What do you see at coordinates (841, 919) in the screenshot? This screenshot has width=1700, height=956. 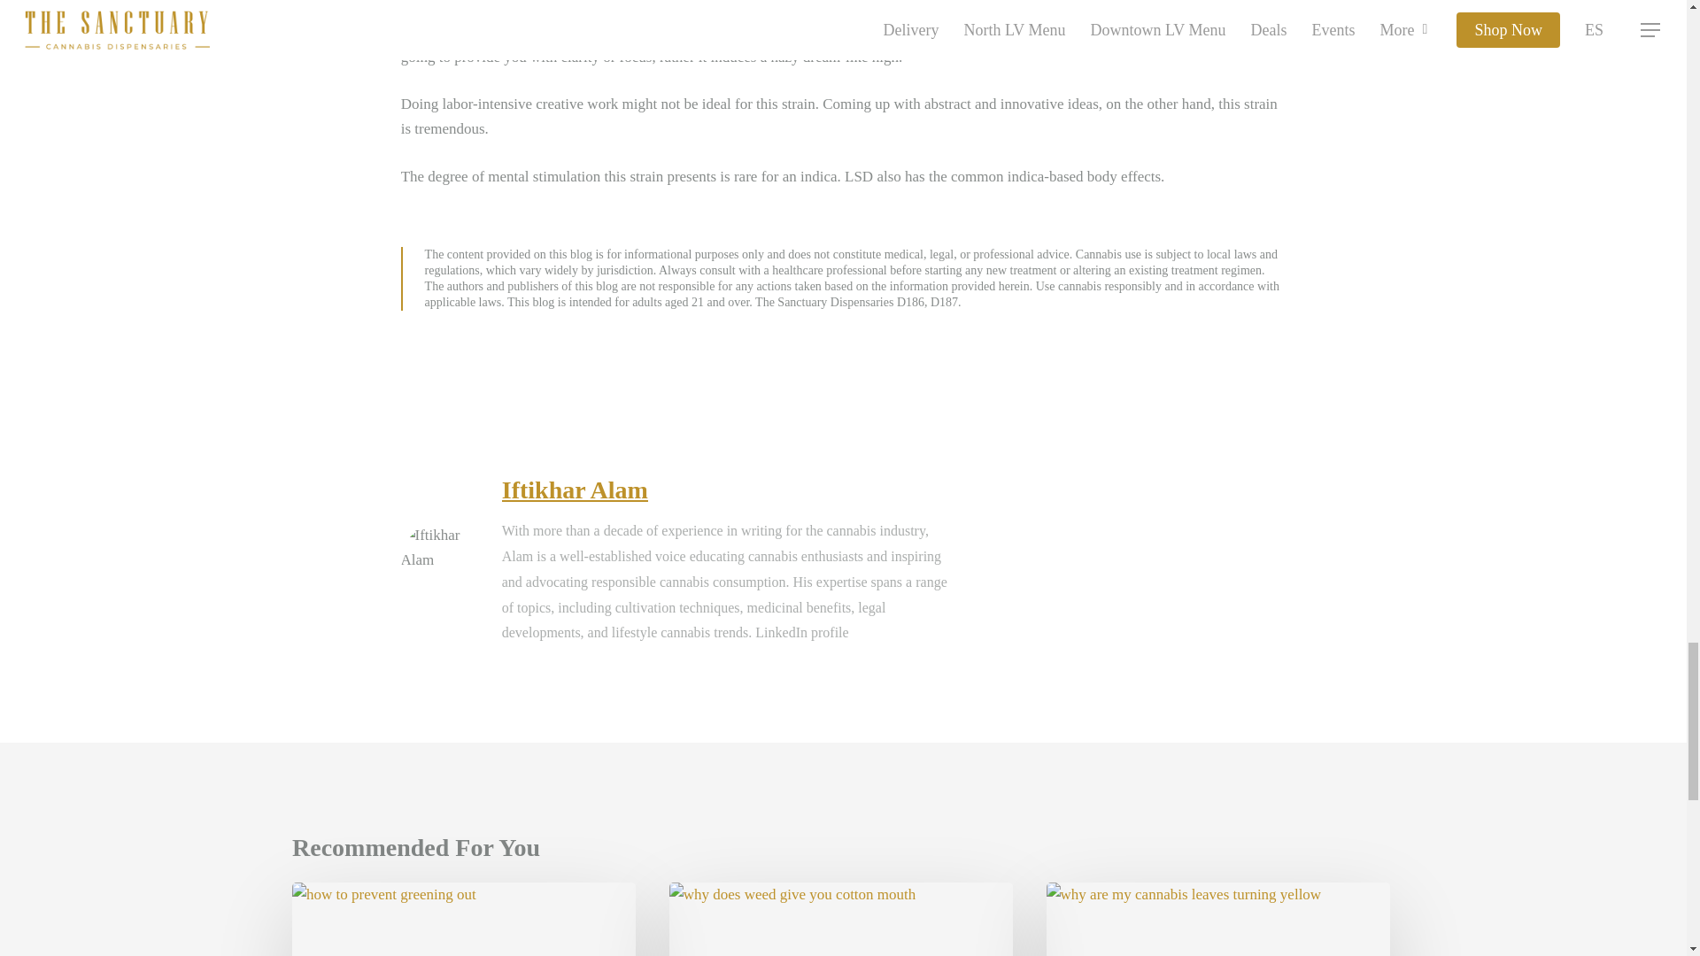 I see `Best Strains for Creativity` at bounding box center [841, 919].